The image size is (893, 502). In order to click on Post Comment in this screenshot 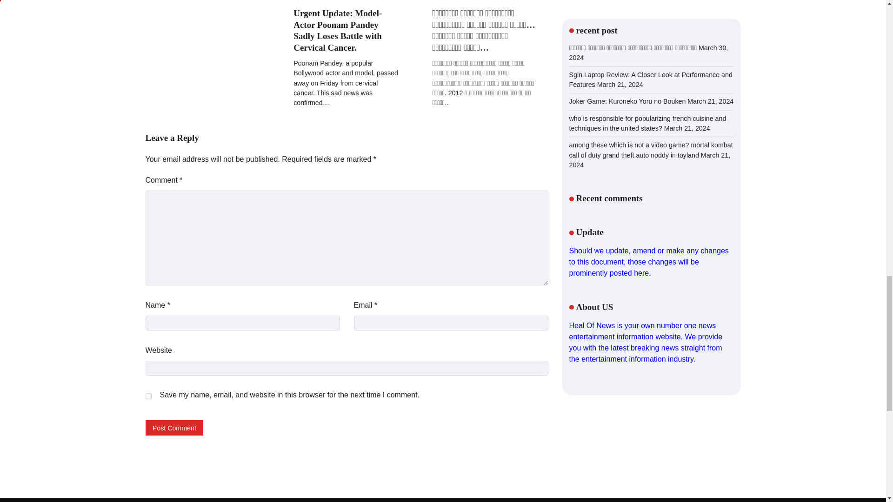, I will do `click(174, 428)`.